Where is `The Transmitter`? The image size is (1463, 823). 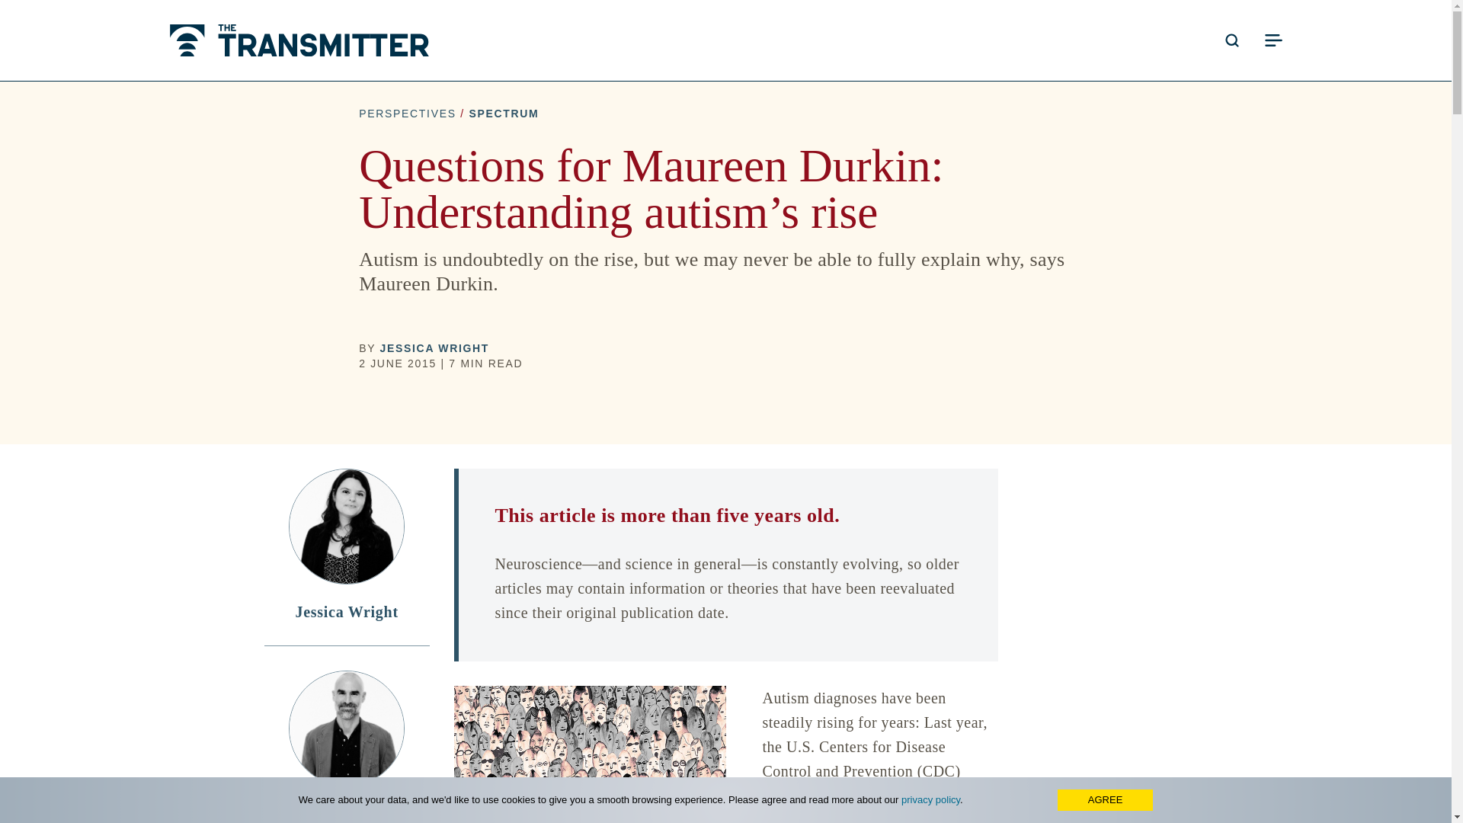
The Transmitter is located at coordinates (299, 40).